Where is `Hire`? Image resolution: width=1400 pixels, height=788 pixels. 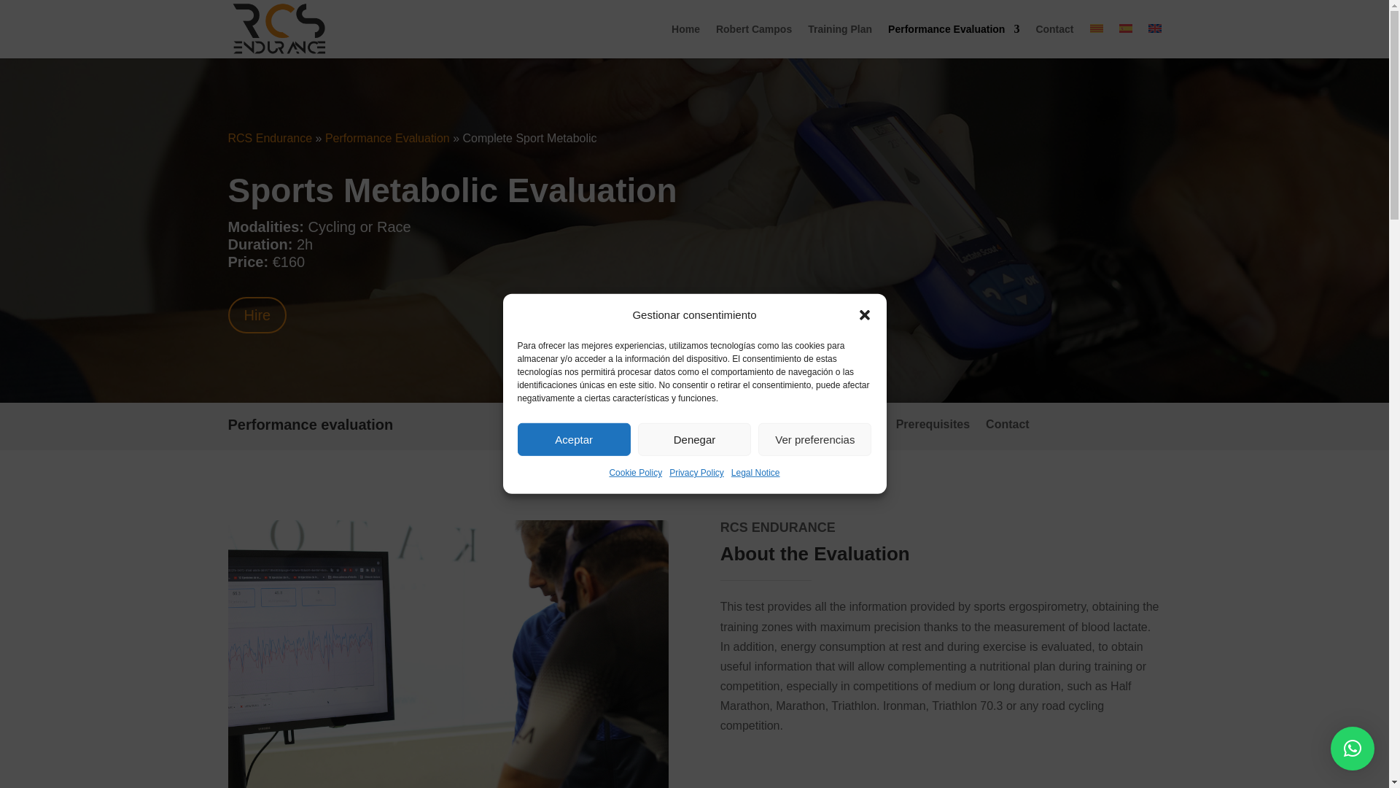 Hire is located at coordinates (257, 315).